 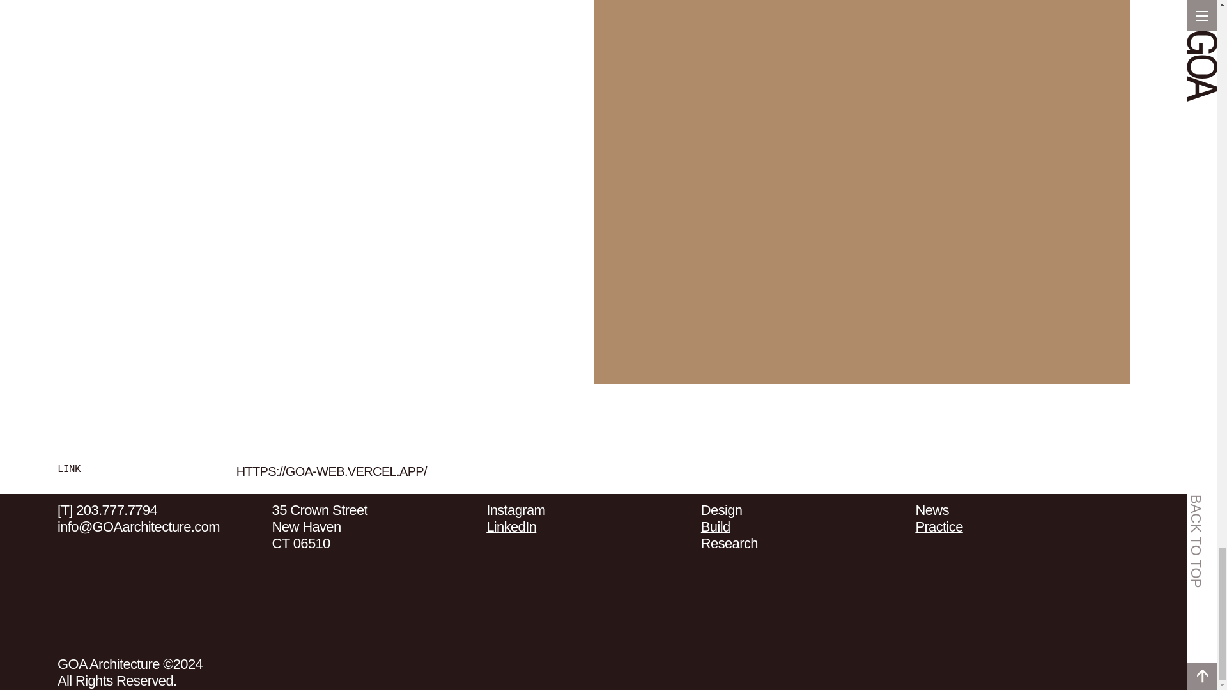 What do you see at coordinates (515, 510) in the screenshot?
I see `Instagram` at bounding box center [515, 510].